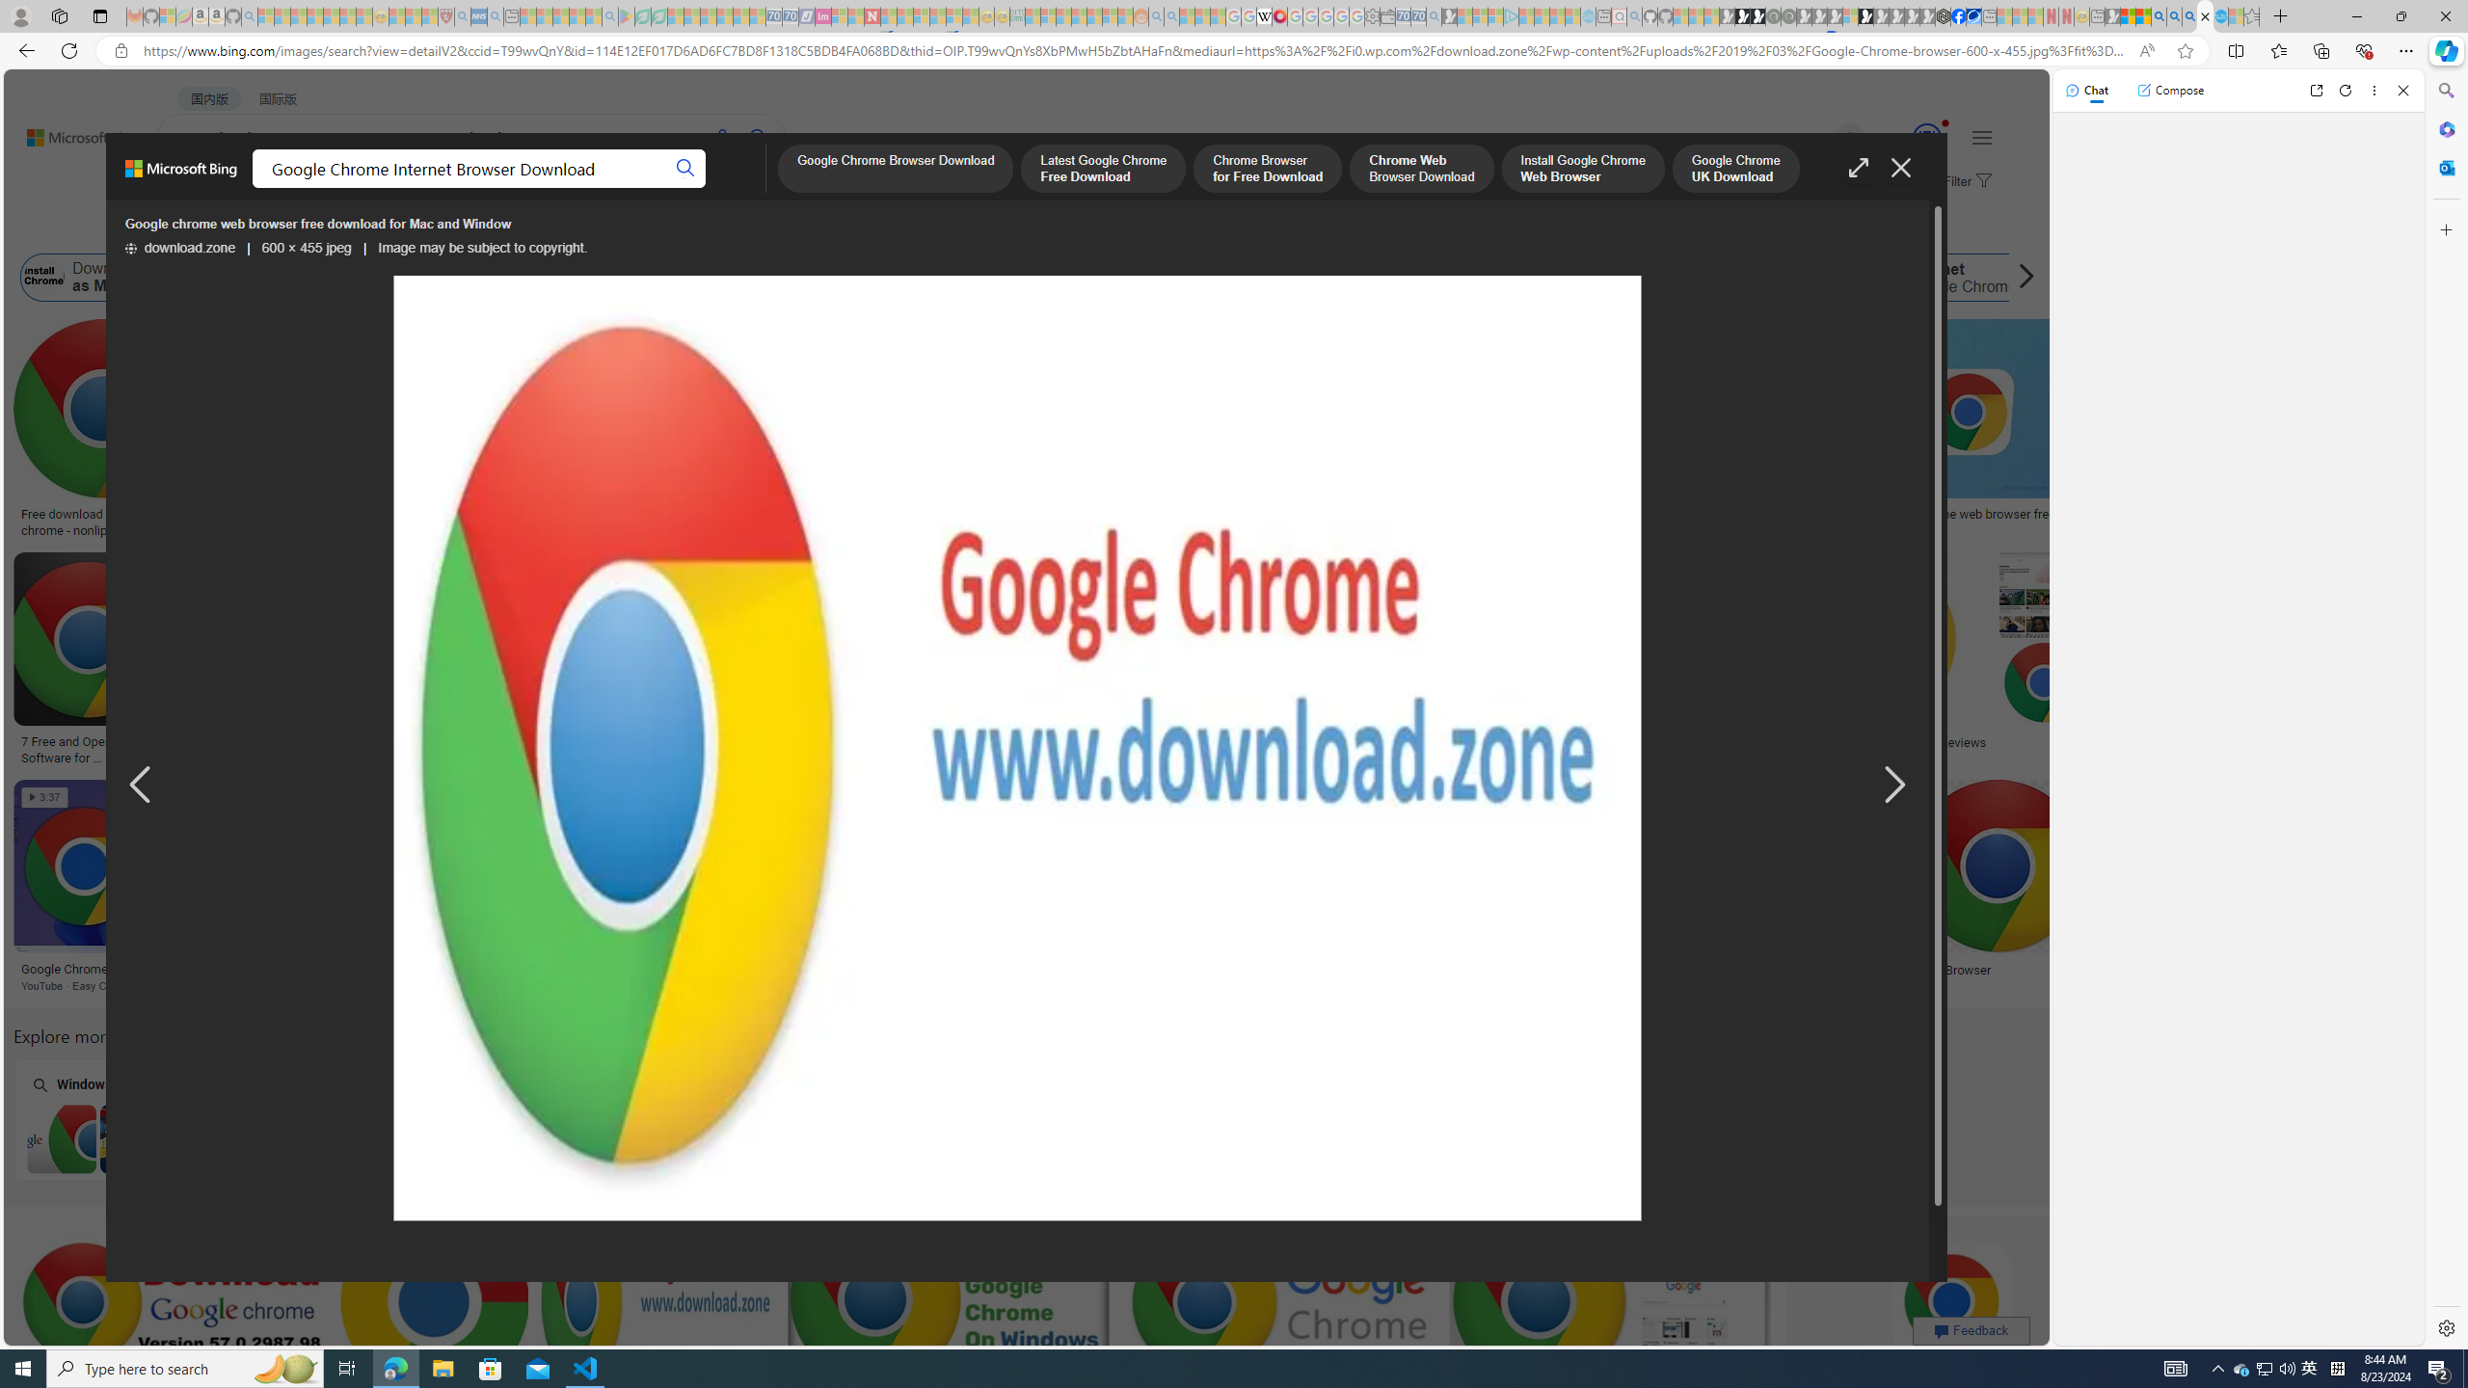 This screenshot has height=1388, width=2468. I want to click on Latest Google Chrome Free Download, so click(1454, 278).